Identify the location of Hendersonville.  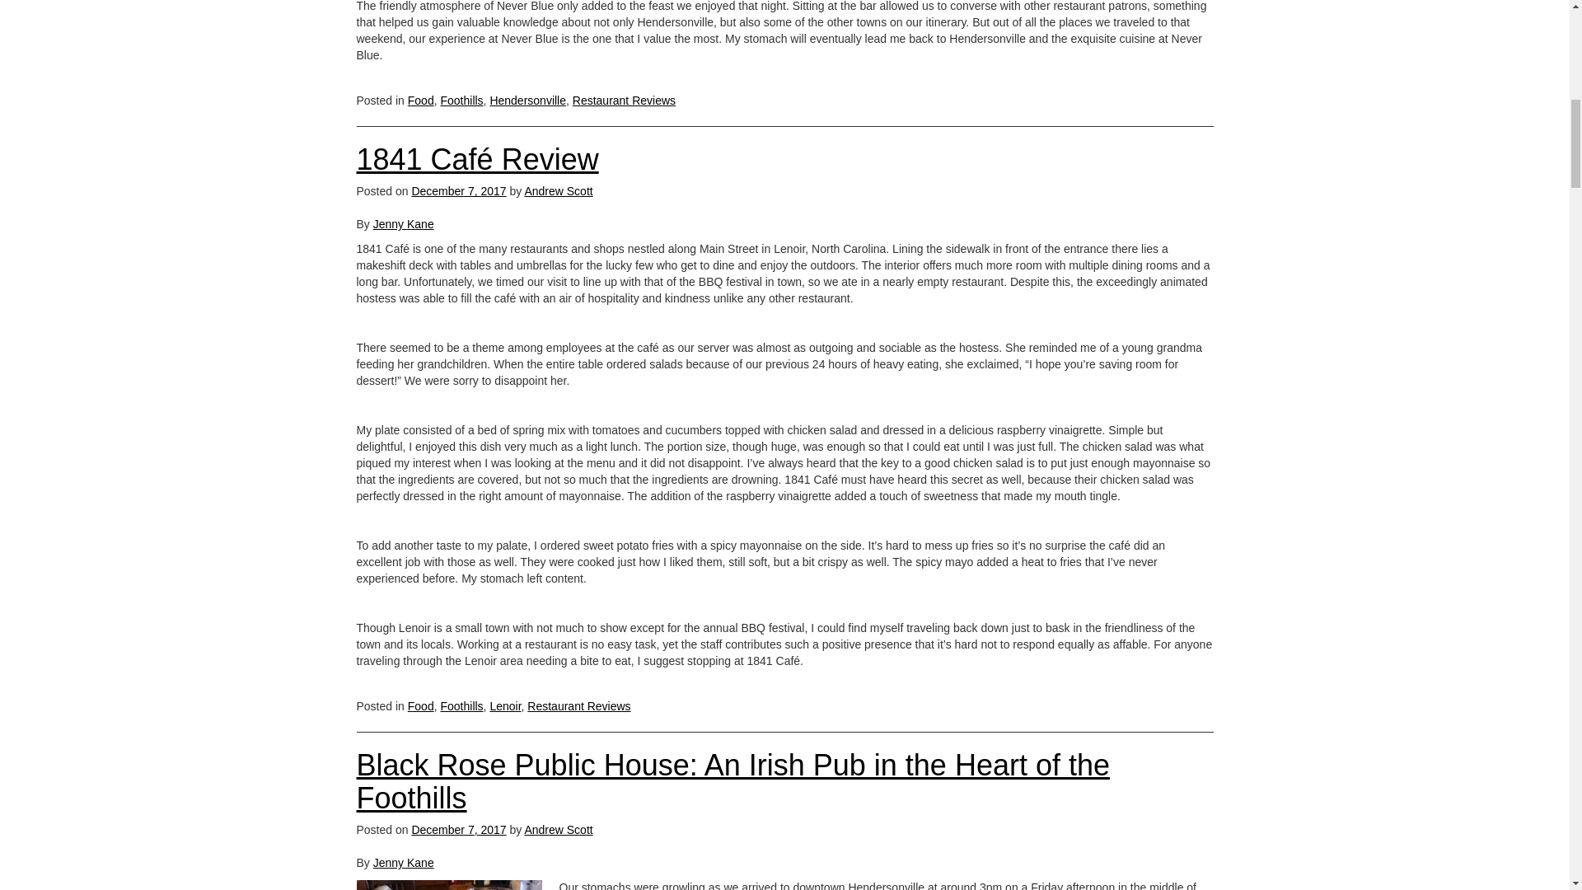
(527, 101).